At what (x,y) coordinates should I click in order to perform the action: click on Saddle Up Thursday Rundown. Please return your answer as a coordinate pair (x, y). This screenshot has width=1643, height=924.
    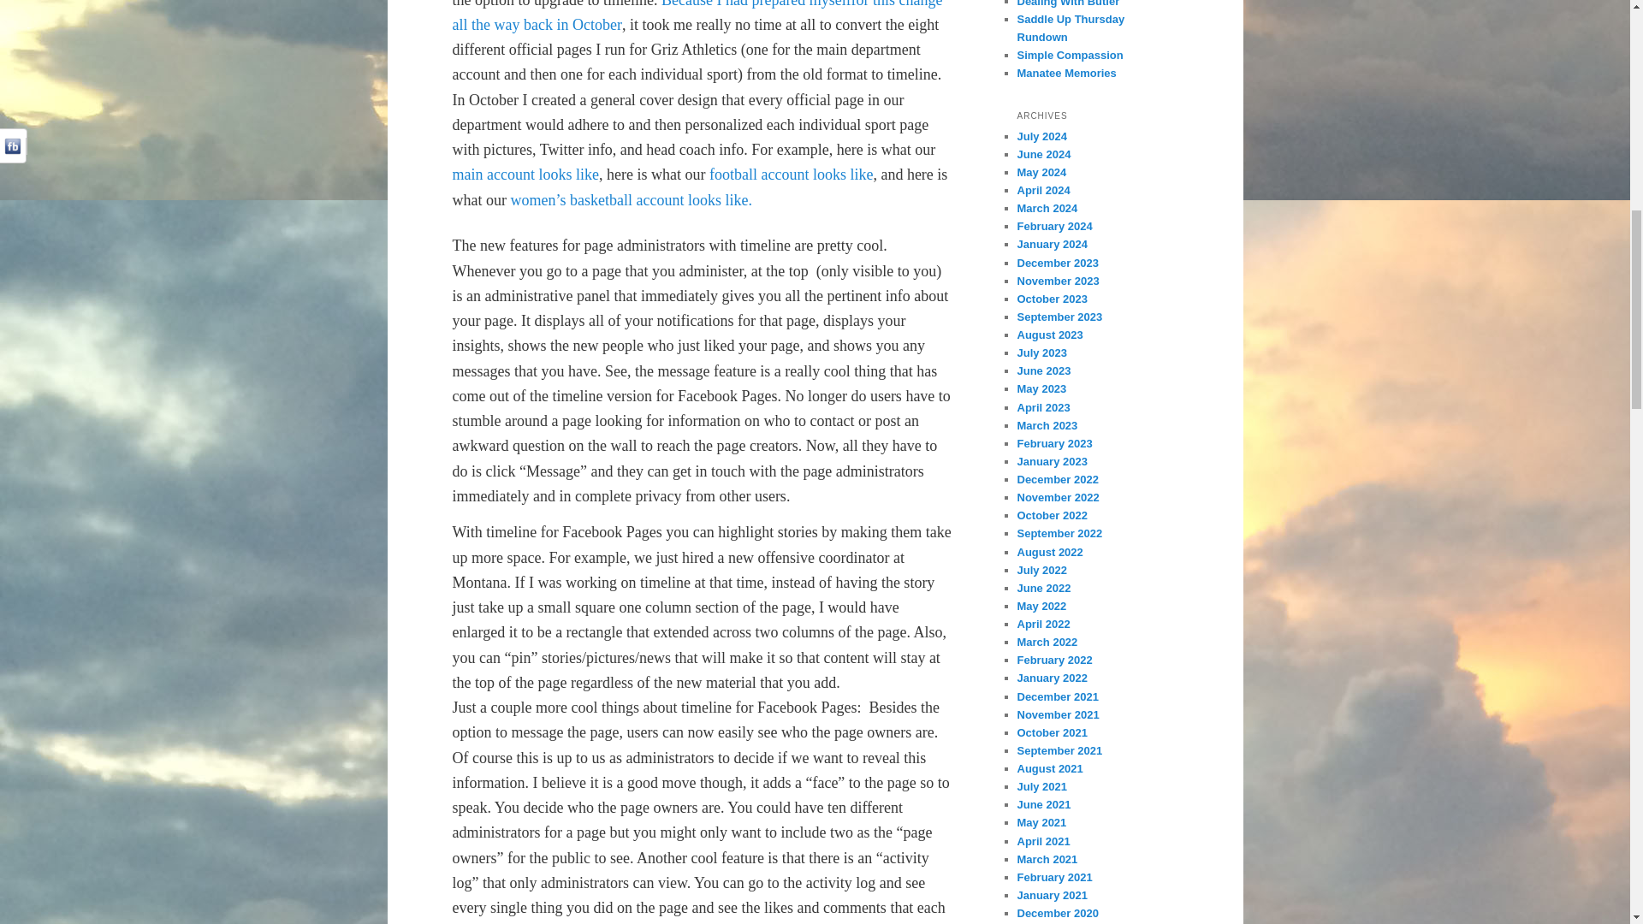
    Looking at the image, I should click on (1070, 27).